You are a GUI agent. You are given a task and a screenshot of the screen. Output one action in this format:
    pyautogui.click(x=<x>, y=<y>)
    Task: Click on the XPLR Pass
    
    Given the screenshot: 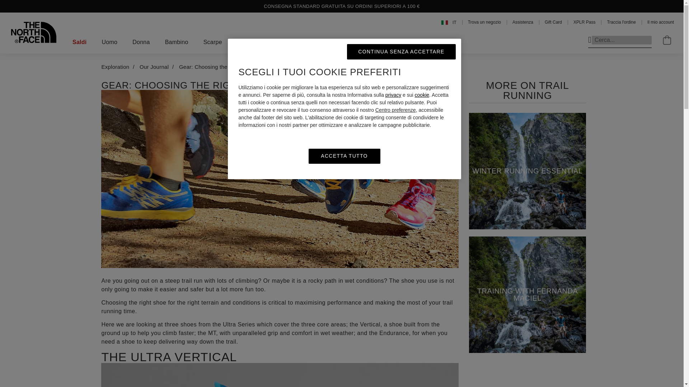 What is the action you would take?
    pyautogui.click(x=584, y=22)
    